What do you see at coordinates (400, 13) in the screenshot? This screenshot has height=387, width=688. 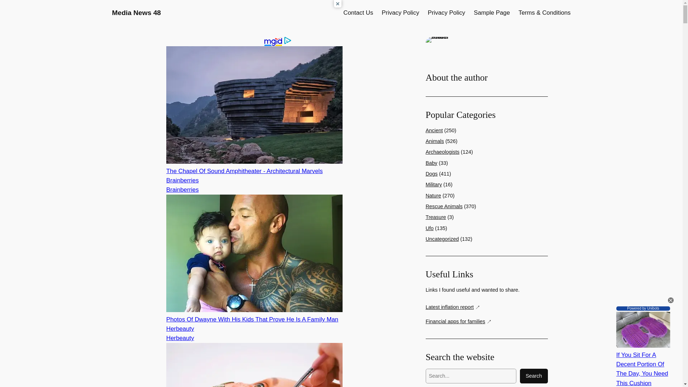 I see `Privacy Policy` at bounding box center [400, 13].